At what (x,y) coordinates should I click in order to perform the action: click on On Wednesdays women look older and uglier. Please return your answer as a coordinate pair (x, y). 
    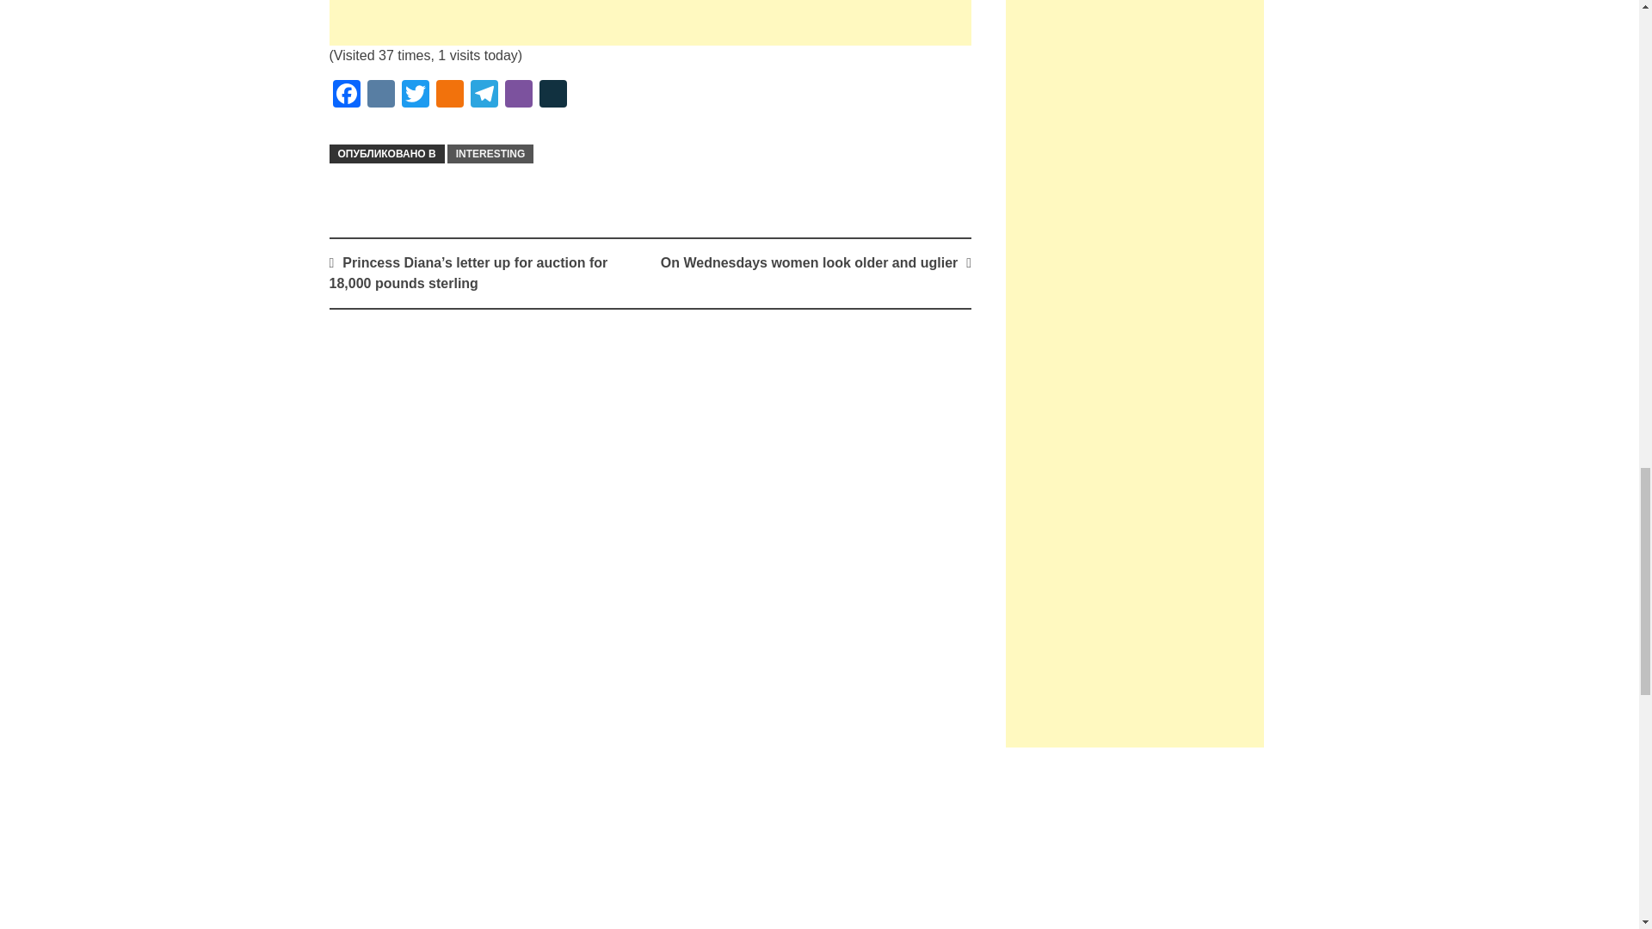
    Looking at the image, I should click on (809, 263).